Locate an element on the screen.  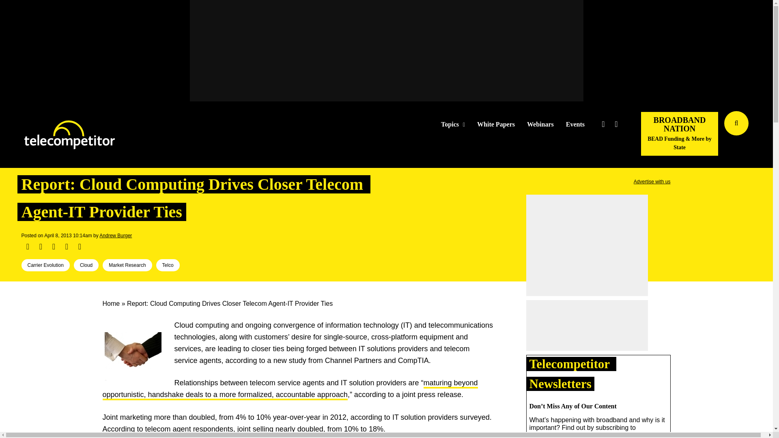
Events is located at coordinates (575, 125).